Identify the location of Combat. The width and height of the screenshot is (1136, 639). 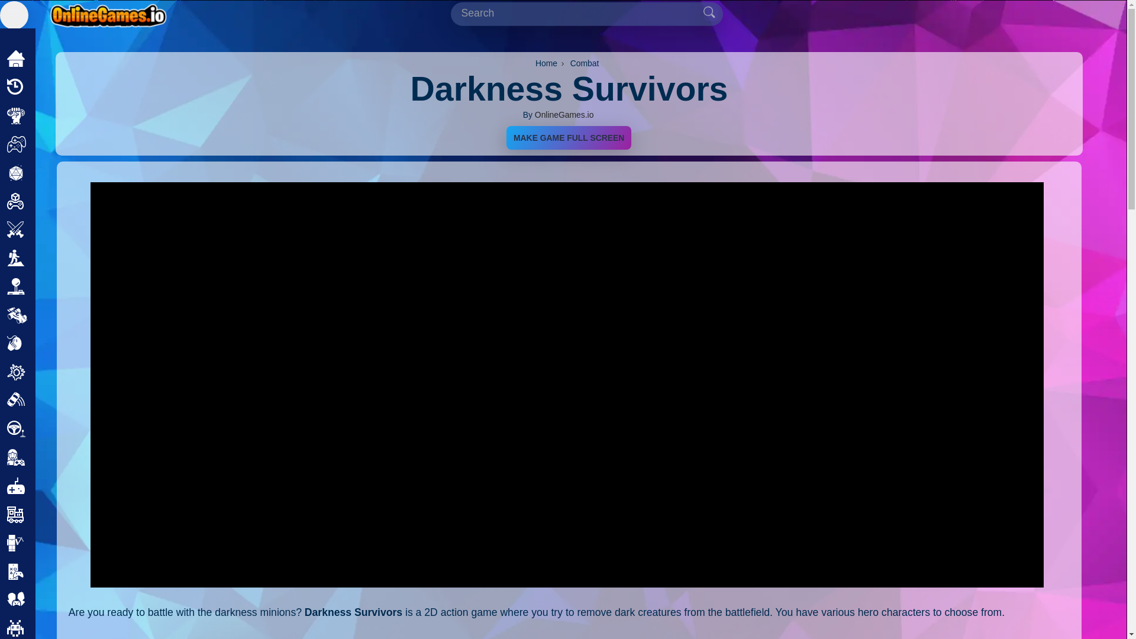
(586, 63).